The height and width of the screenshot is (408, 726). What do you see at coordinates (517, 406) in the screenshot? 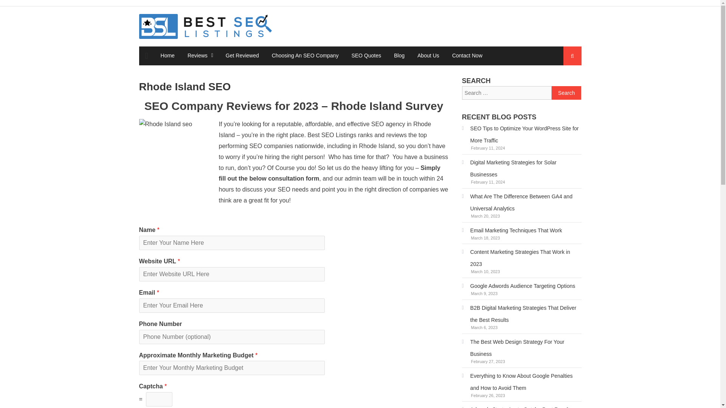
I see `Adwords Strategies to Get the Best Results` at bounding box center [517, 406].